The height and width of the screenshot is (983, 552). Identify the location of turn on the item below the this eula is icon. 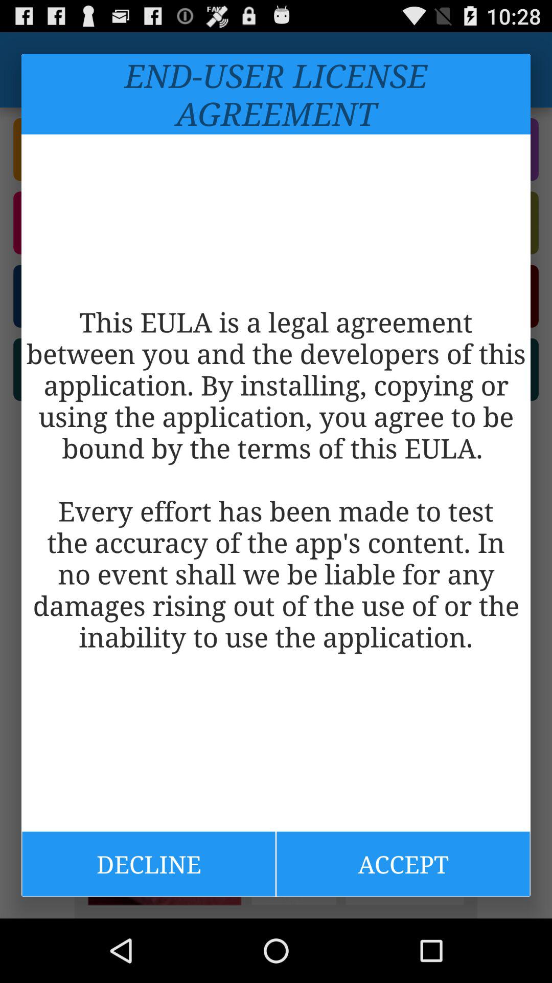
(403, 864).